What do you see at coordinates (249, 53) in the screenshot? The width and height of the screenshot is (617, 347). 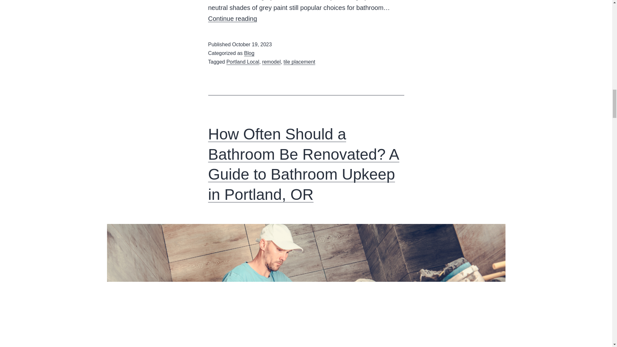 I see `Blog` at bounding box center [249, 53].